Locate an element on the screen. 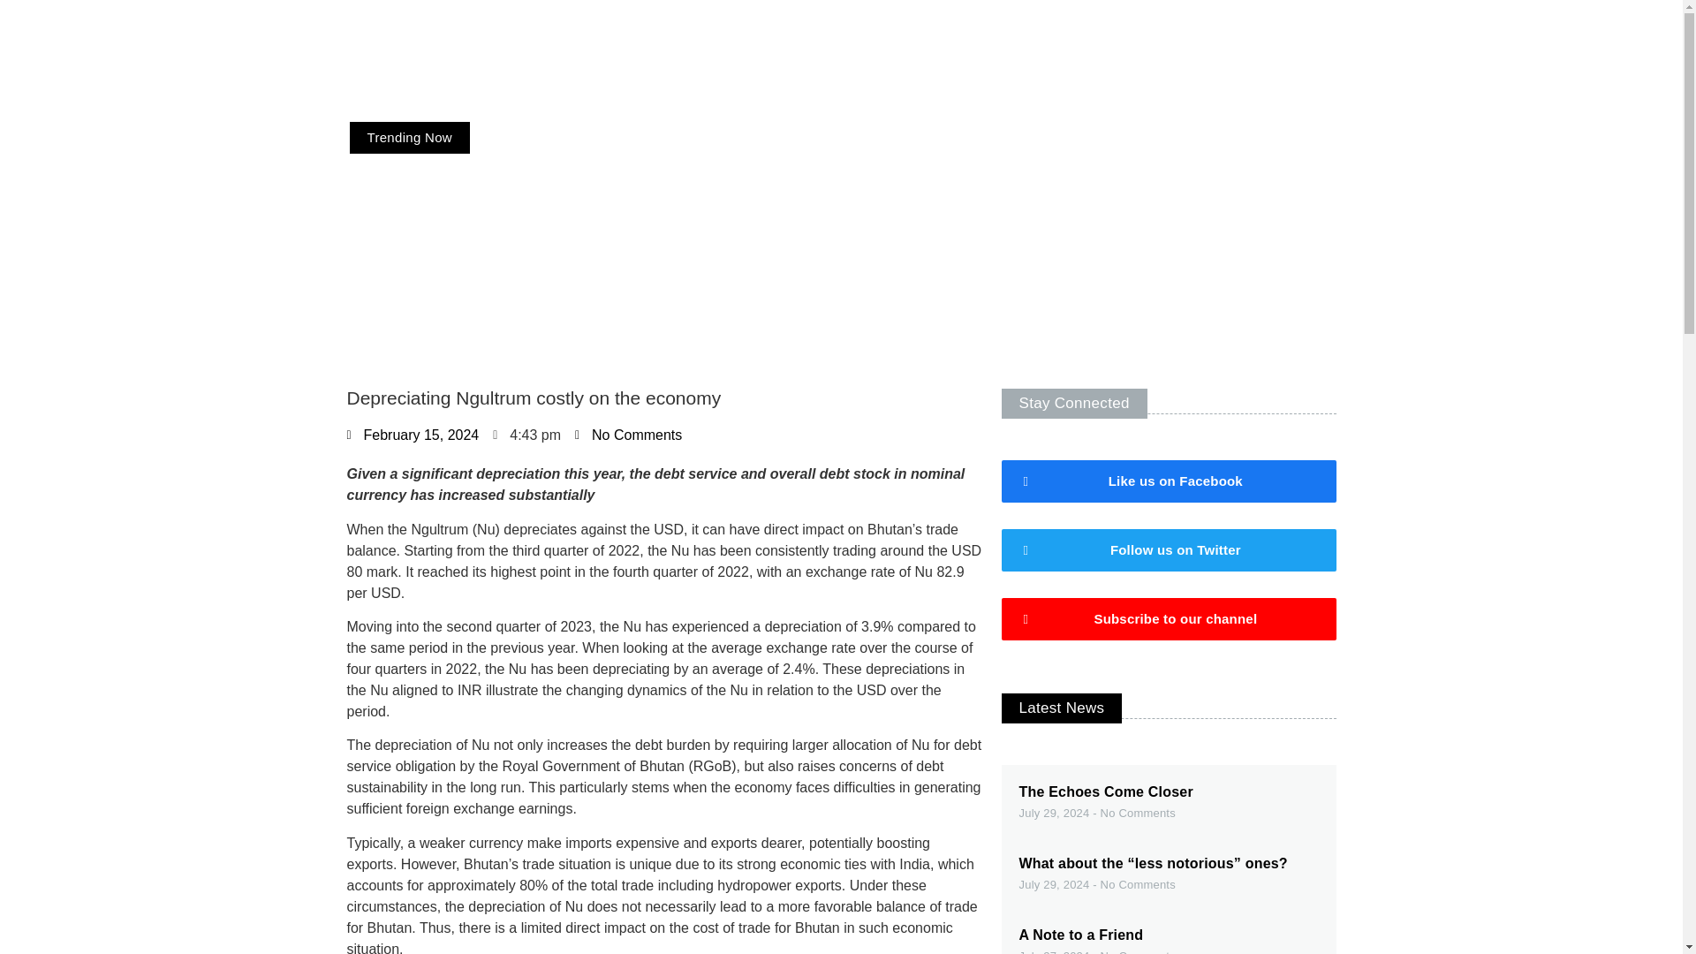 The height and width of the screenshot is (954, 1696). Like us on Facebook is located at coordinates (1169, 481).